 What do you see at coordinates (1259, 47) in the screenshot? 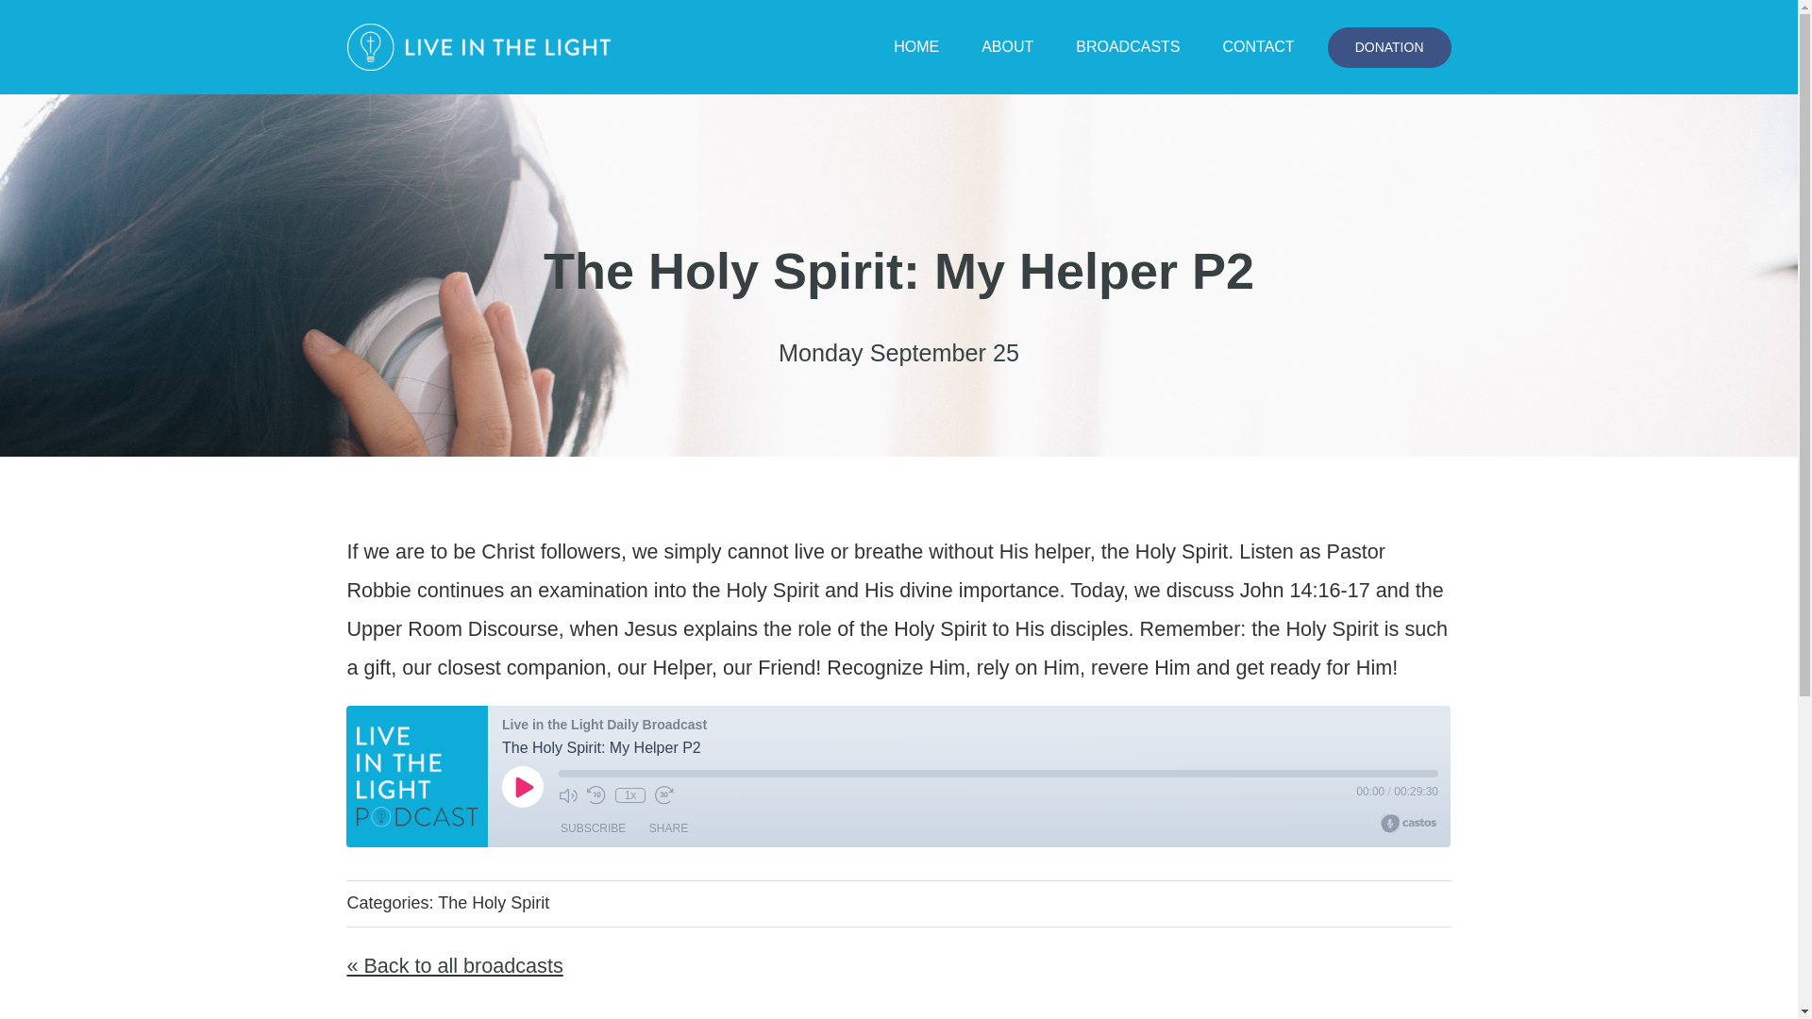
I see `CONTACT` at bounding box center [1259, 47].